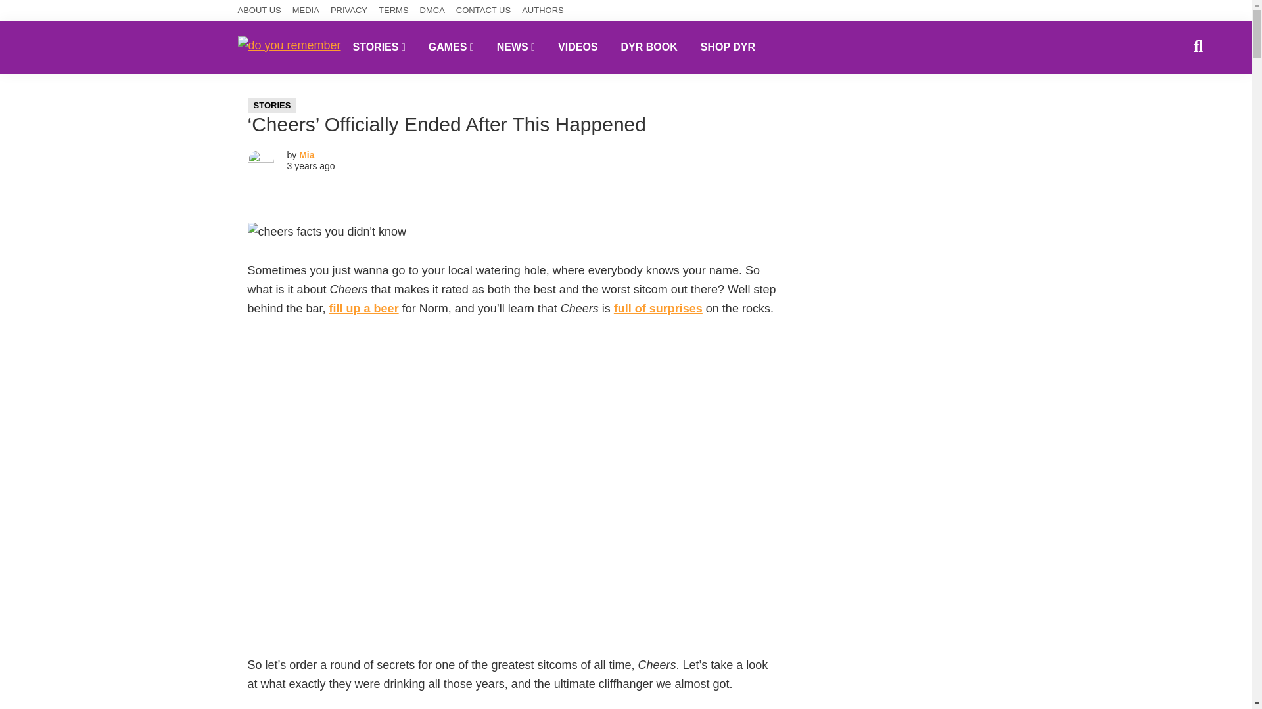 The image size is (1262, 709). Describe the element at coordinates (543, 11) in the screenshot. I see `AUTHORS` at that location.